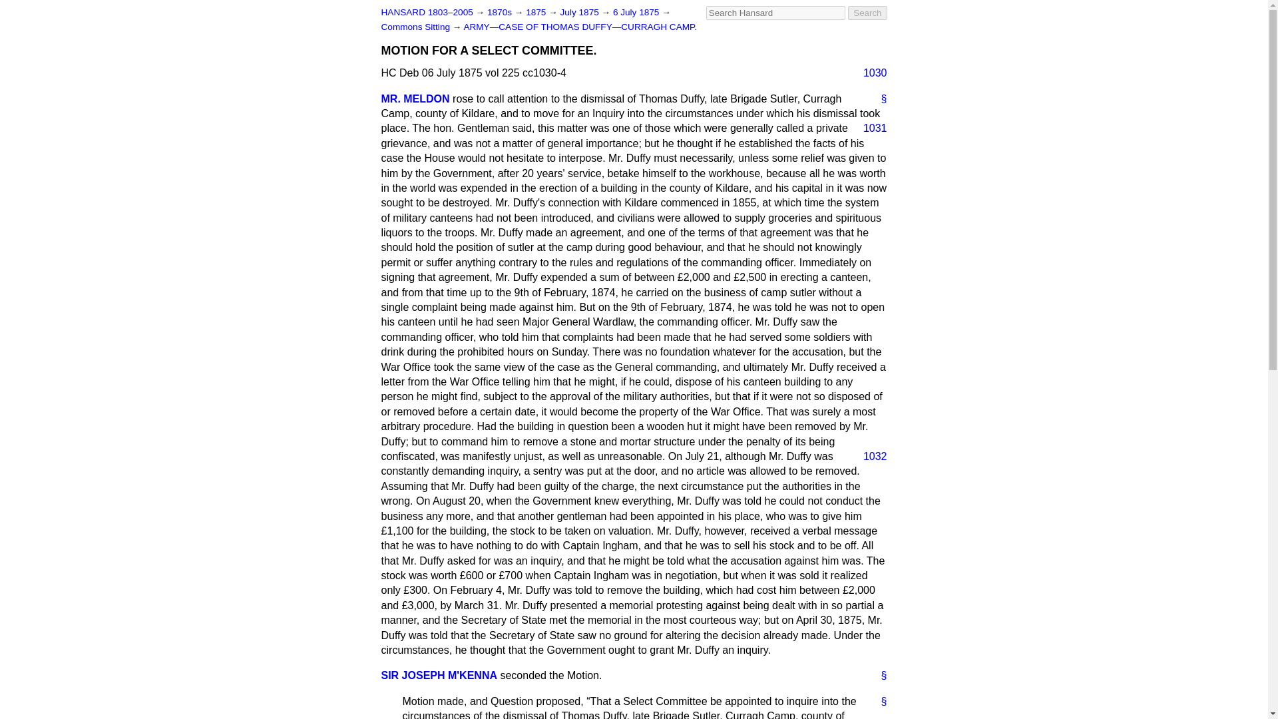  Describe the element at coordinates (439, 675) in the screenshot. I see `SIR JOSEPH M'KENNA` at that location.